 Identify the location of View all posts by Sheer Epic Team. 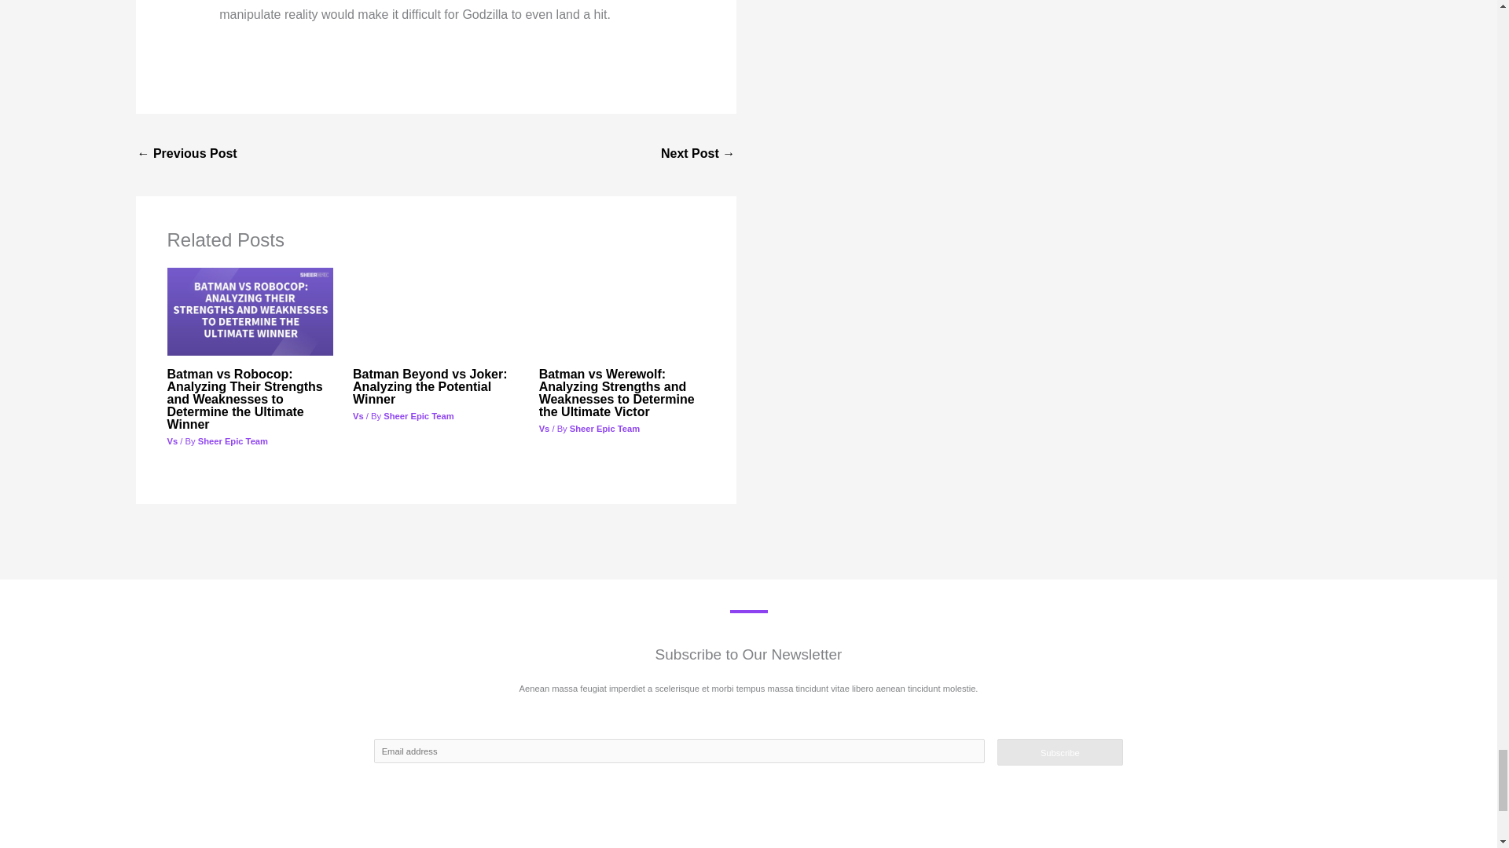
(233, 441).